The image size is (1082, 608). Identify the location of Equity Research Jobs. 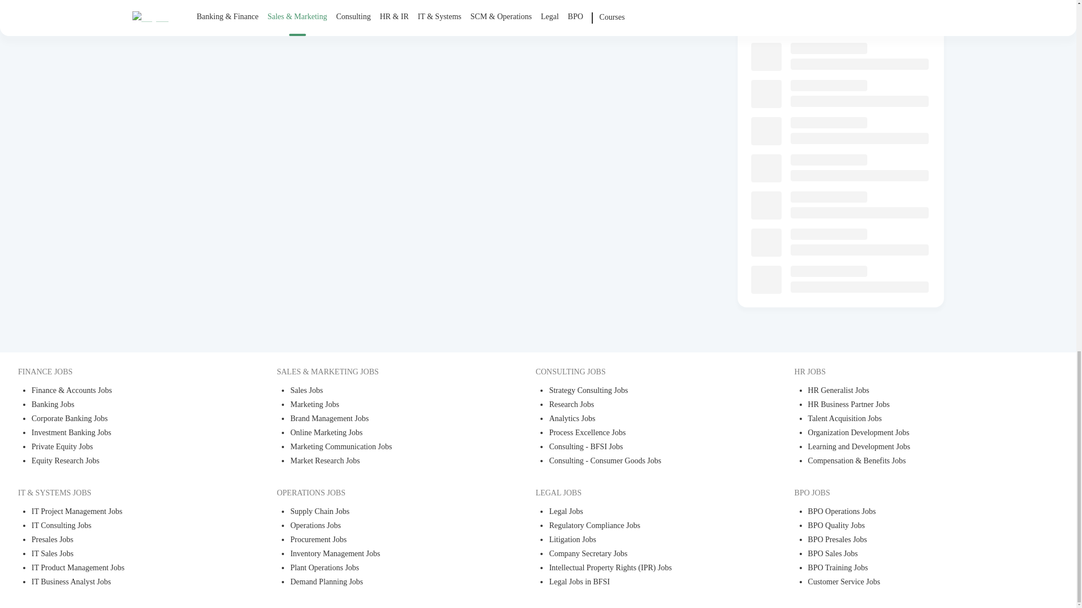
(128, 462).